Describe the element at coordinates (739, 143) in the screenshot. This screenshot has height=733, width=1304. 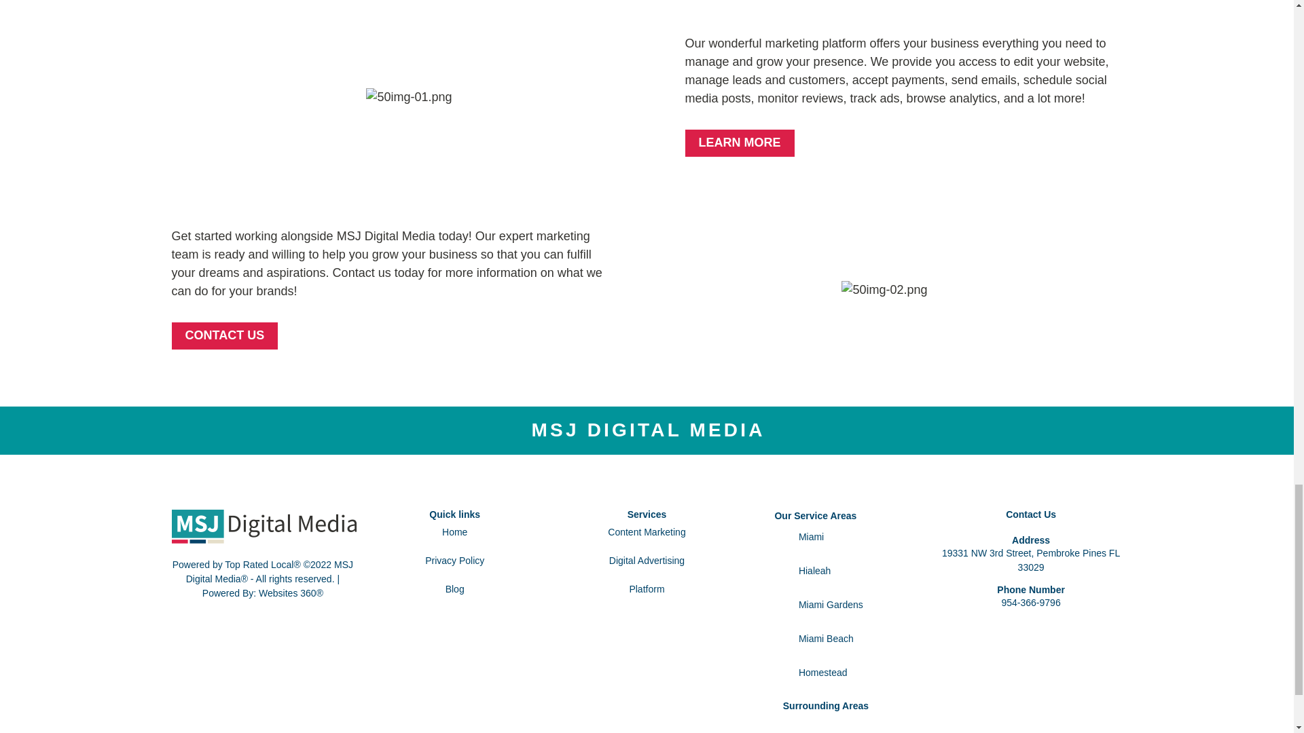
I see `LEARN MORE` at that location.